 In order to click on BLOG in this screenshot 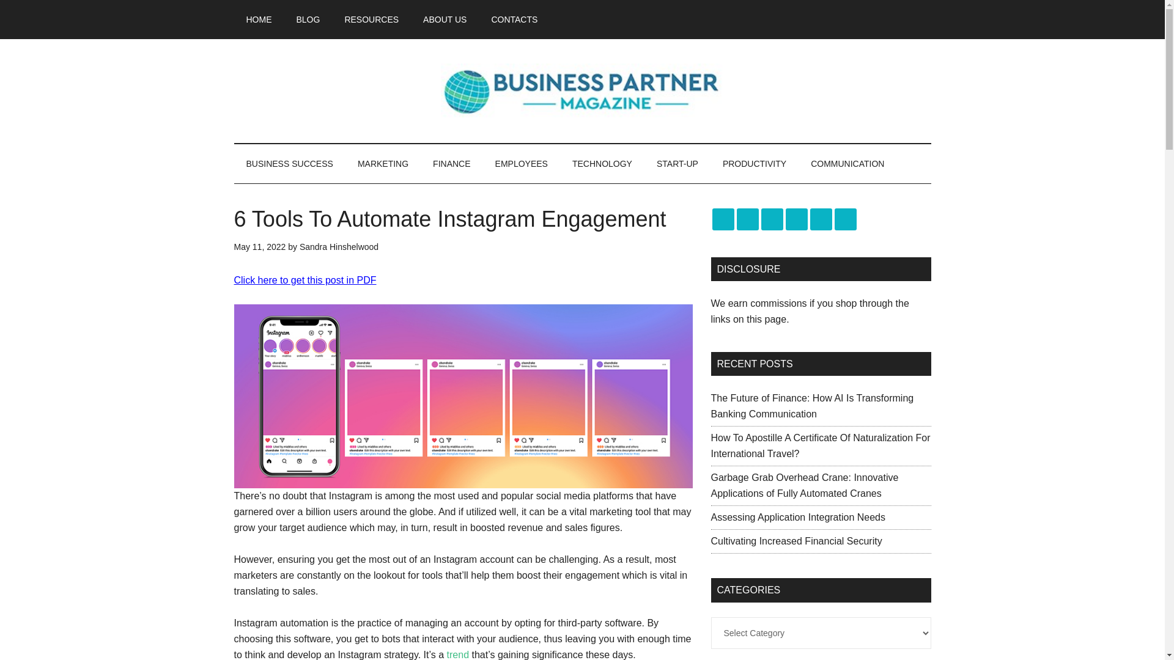, I will do `click(308, 20)`.